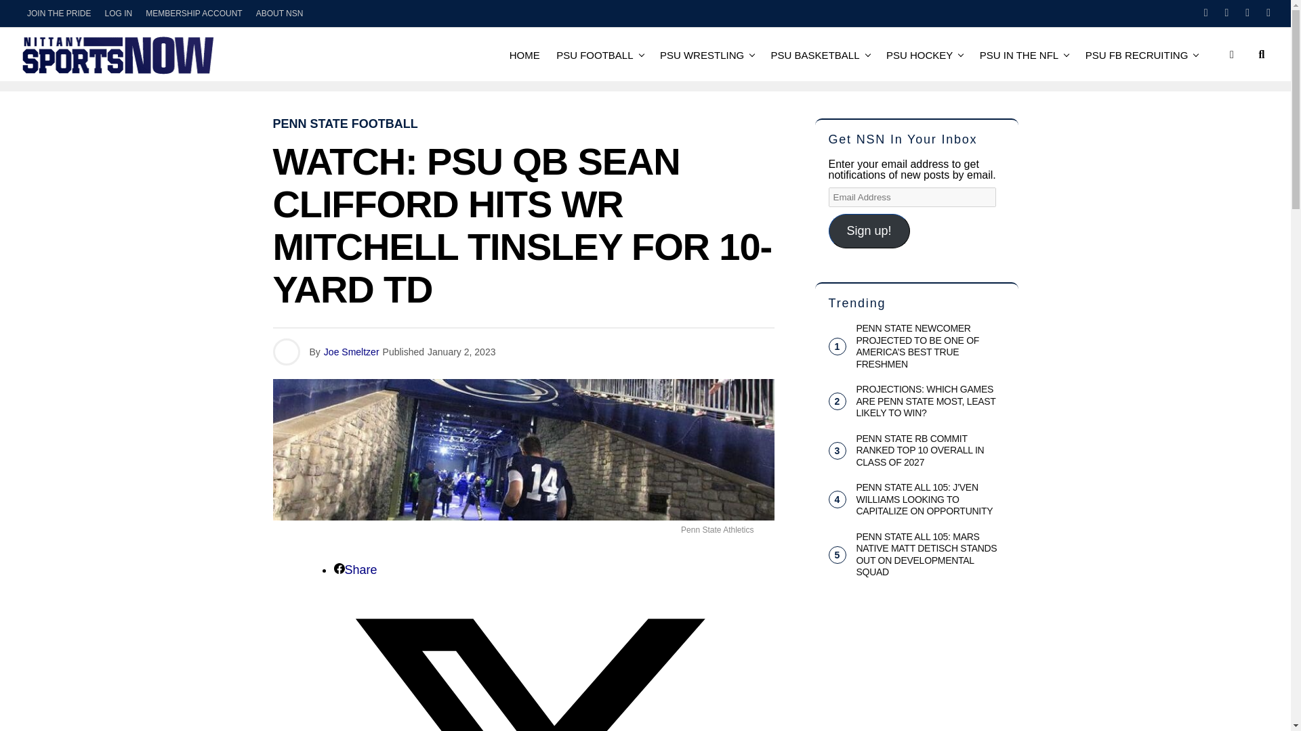 The height and width of the screenshot is (731, 1301). What do you see at coordinates (118, 14) in the screenshot?
I see `LOG IN` at bounding box center [118, 14].